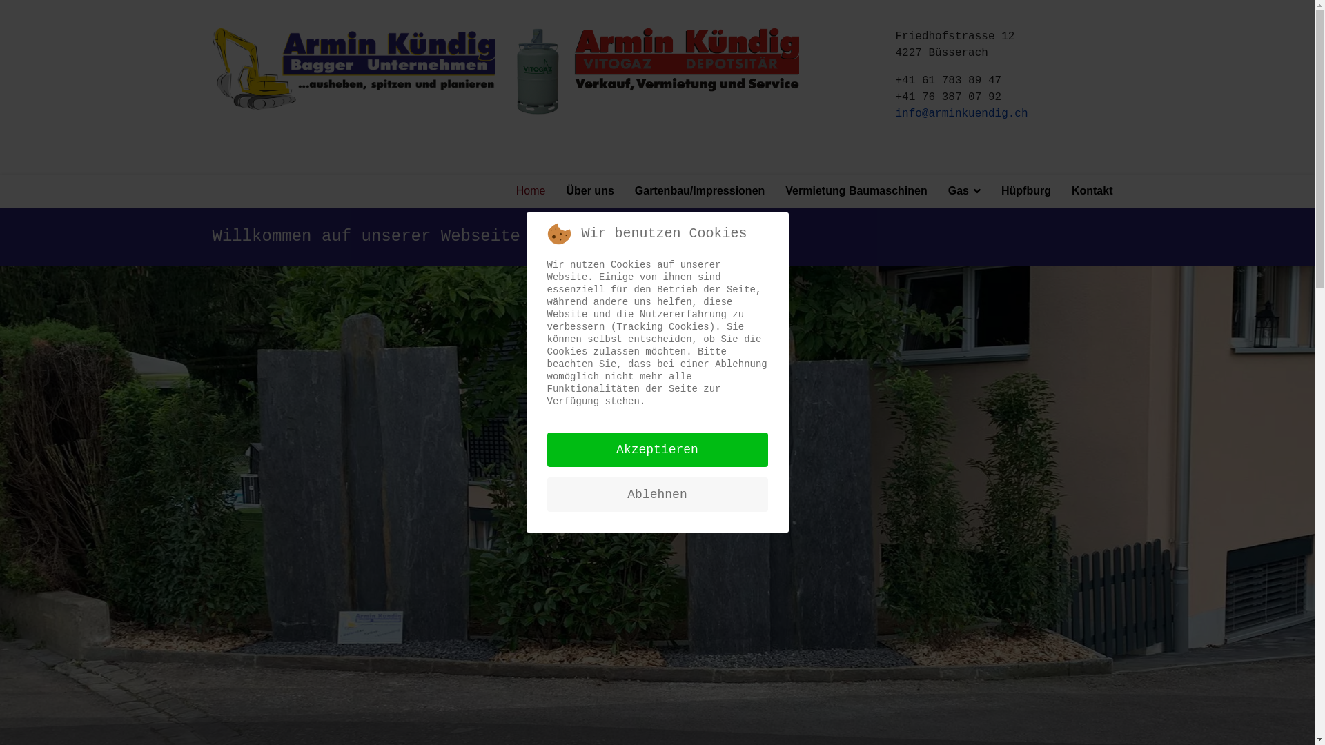 The height and width of the screenshot is (745, 1325). What do you see at coordinates (531, 191) in the screenshot?
I see `Home` at bounding box center [531, 191].